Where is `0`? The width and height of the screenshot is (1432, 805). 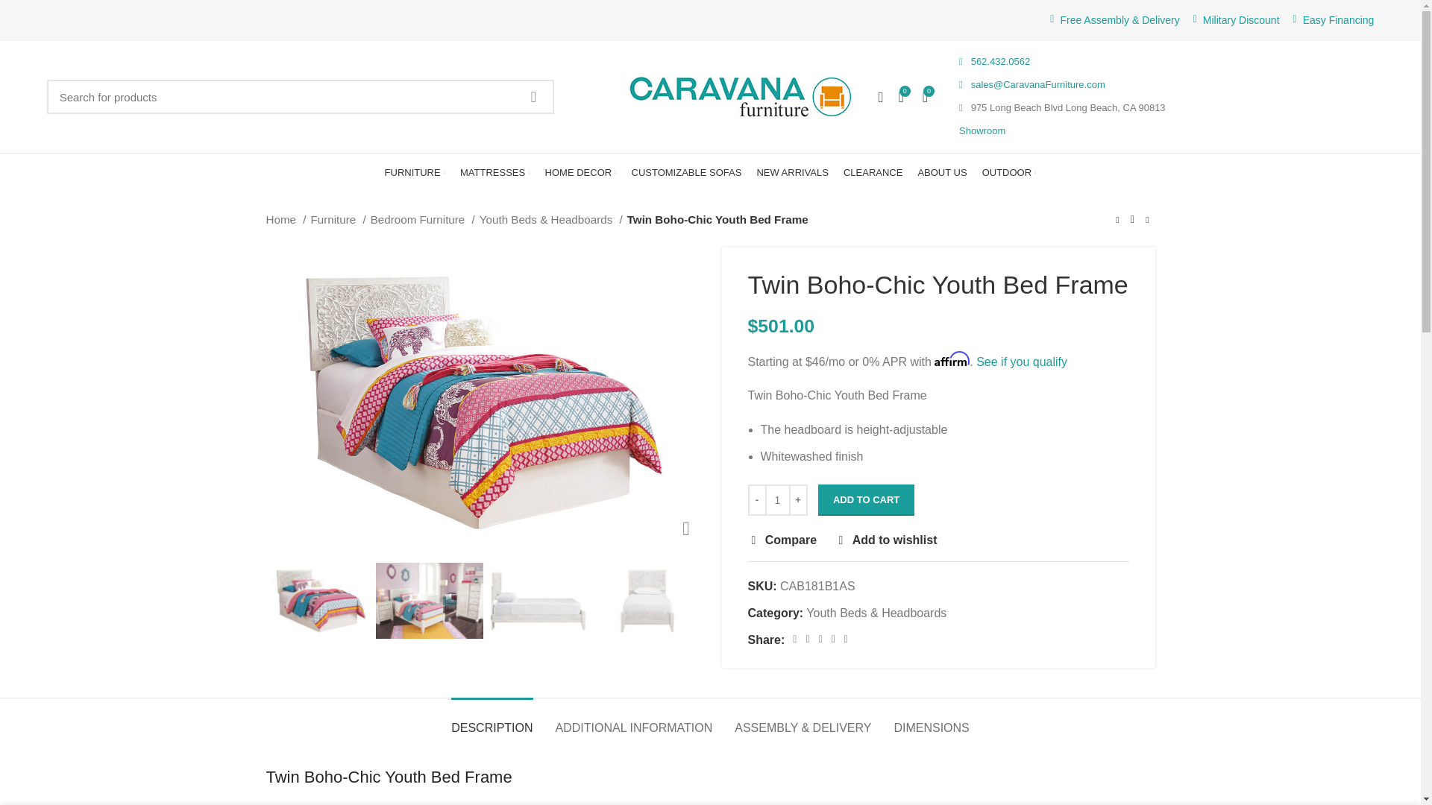 0 is located at coordinates (901, 97).